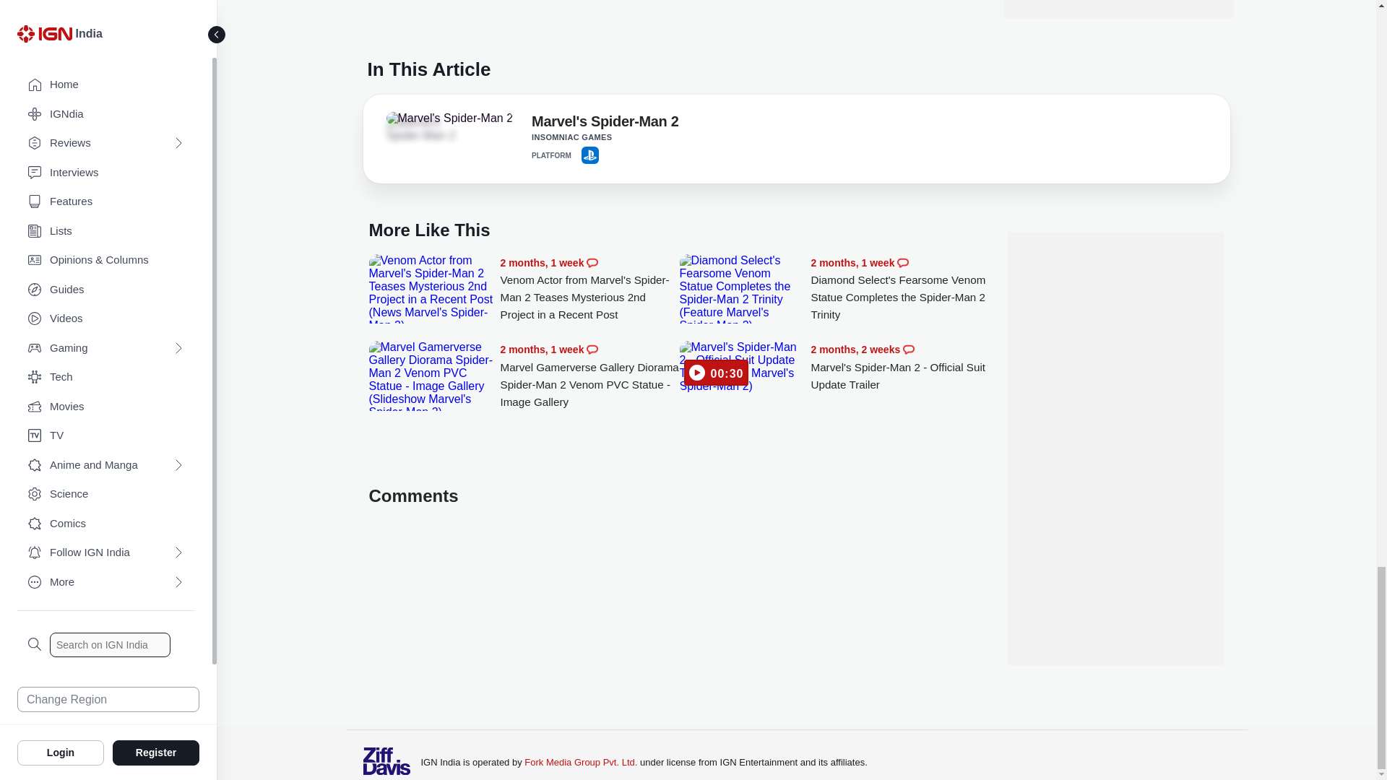  What do you see at coordinates (741, 367) in the screenshot?
I see `Marvel's Spider-Man 2 - Official Suit Update Trailer` at bounding box center [741, 367].